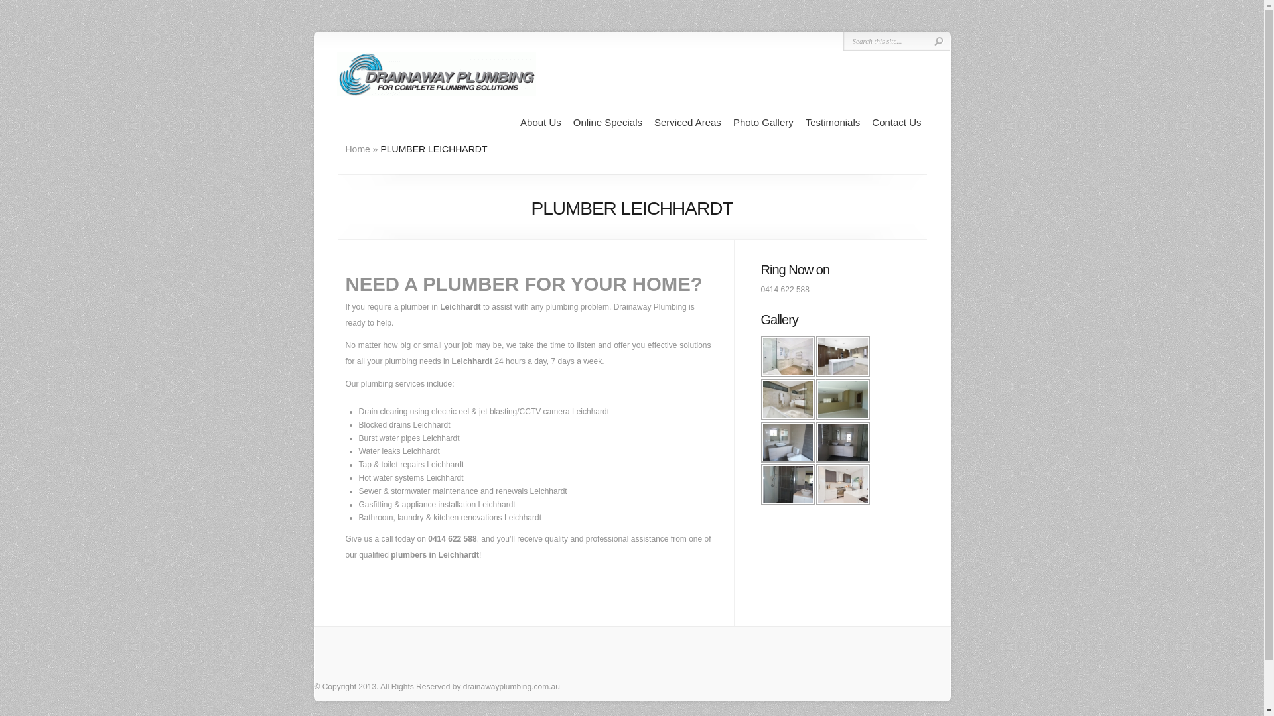 Image resolution: width=1274 pixels, height=716 pixels. Describe the element at coordinates (833, 123) in the screenshot. I see `Testimonials` at that location.